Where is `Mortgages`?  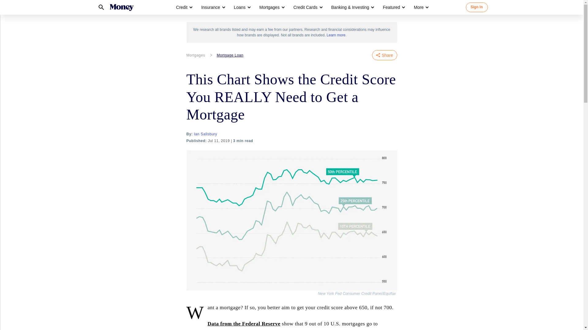 Mortgages is located at coordinates (269, 7).